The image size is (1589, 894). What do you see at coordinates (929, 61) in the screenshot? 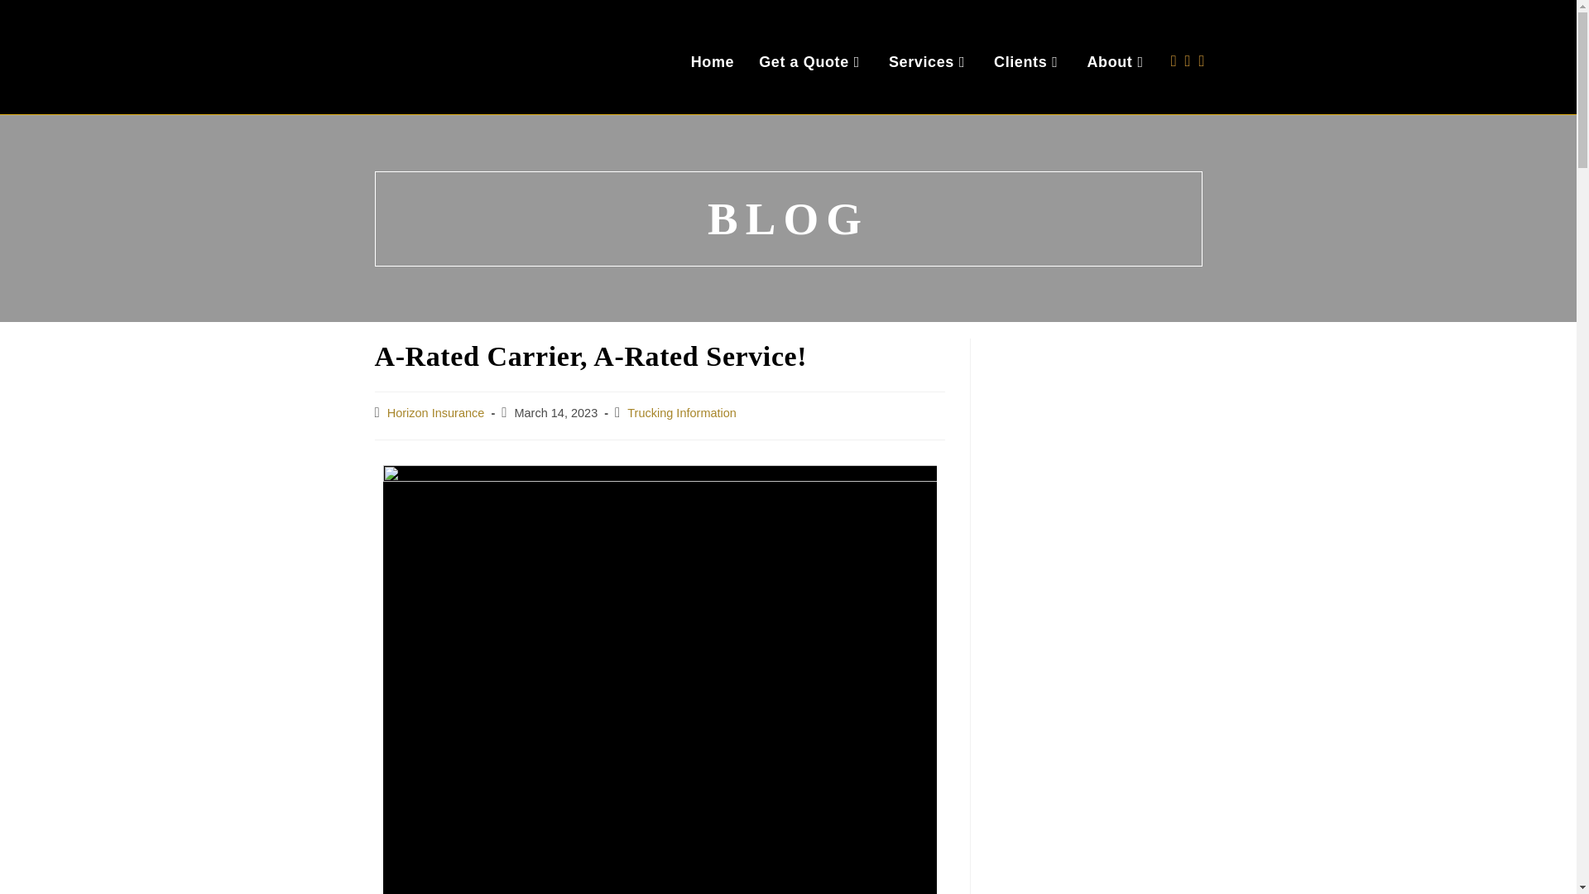
I see `Services` at bounding box center [929, 61].